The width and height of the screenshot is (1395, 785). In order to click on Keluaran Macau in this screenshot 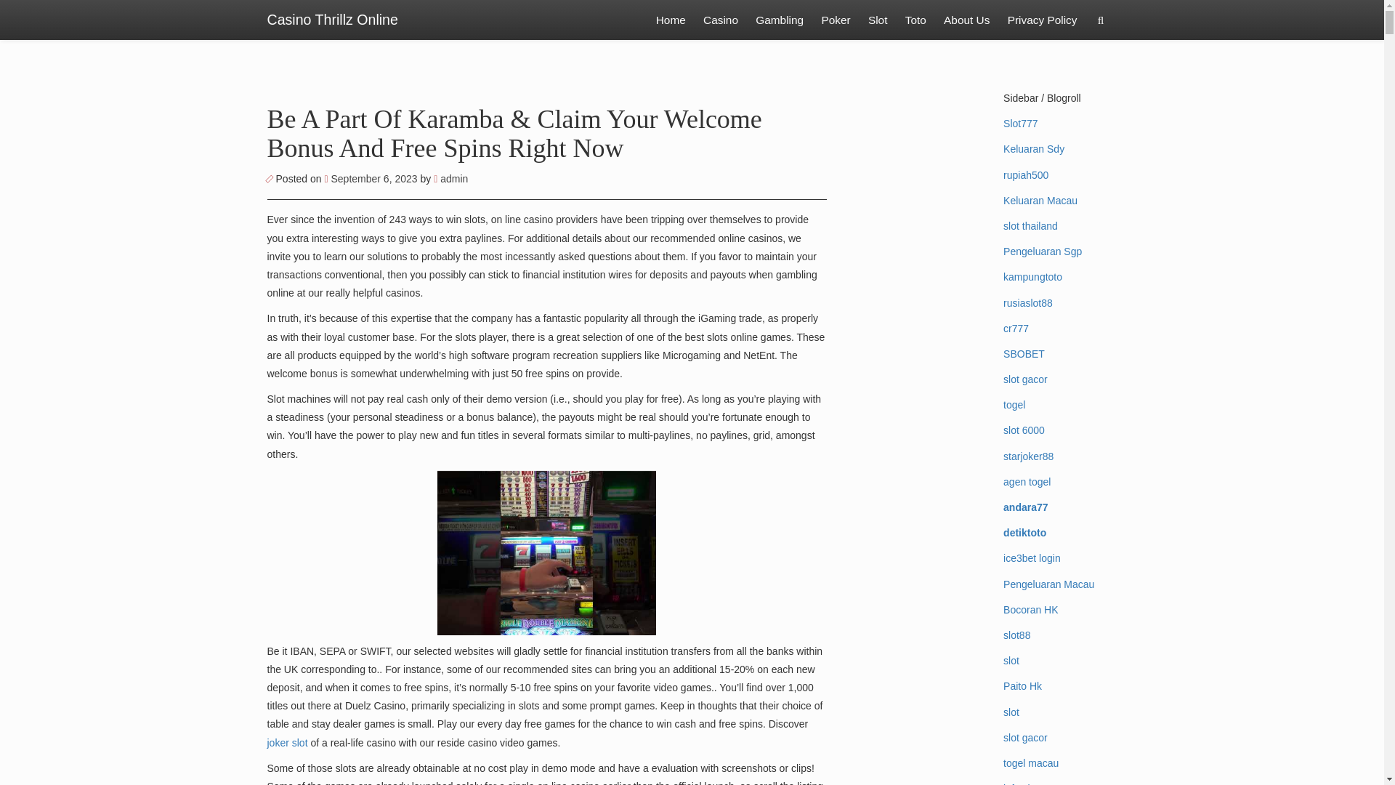, I will do `click(1040, 201)`.